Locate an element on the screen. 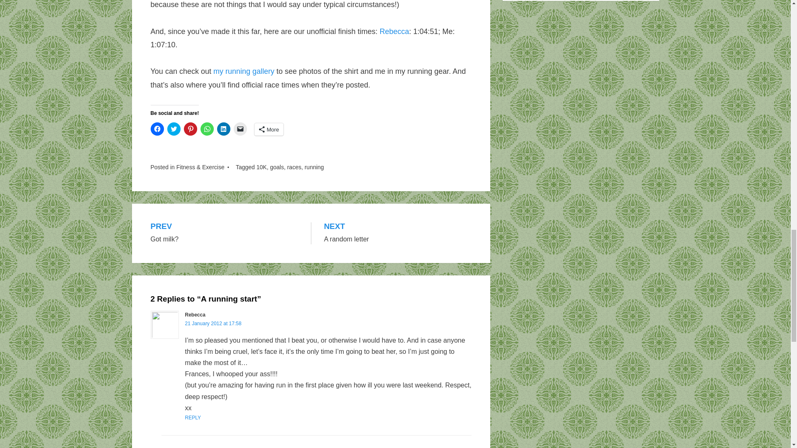  Click to share on Twitter is located at coordinates (173, 129).